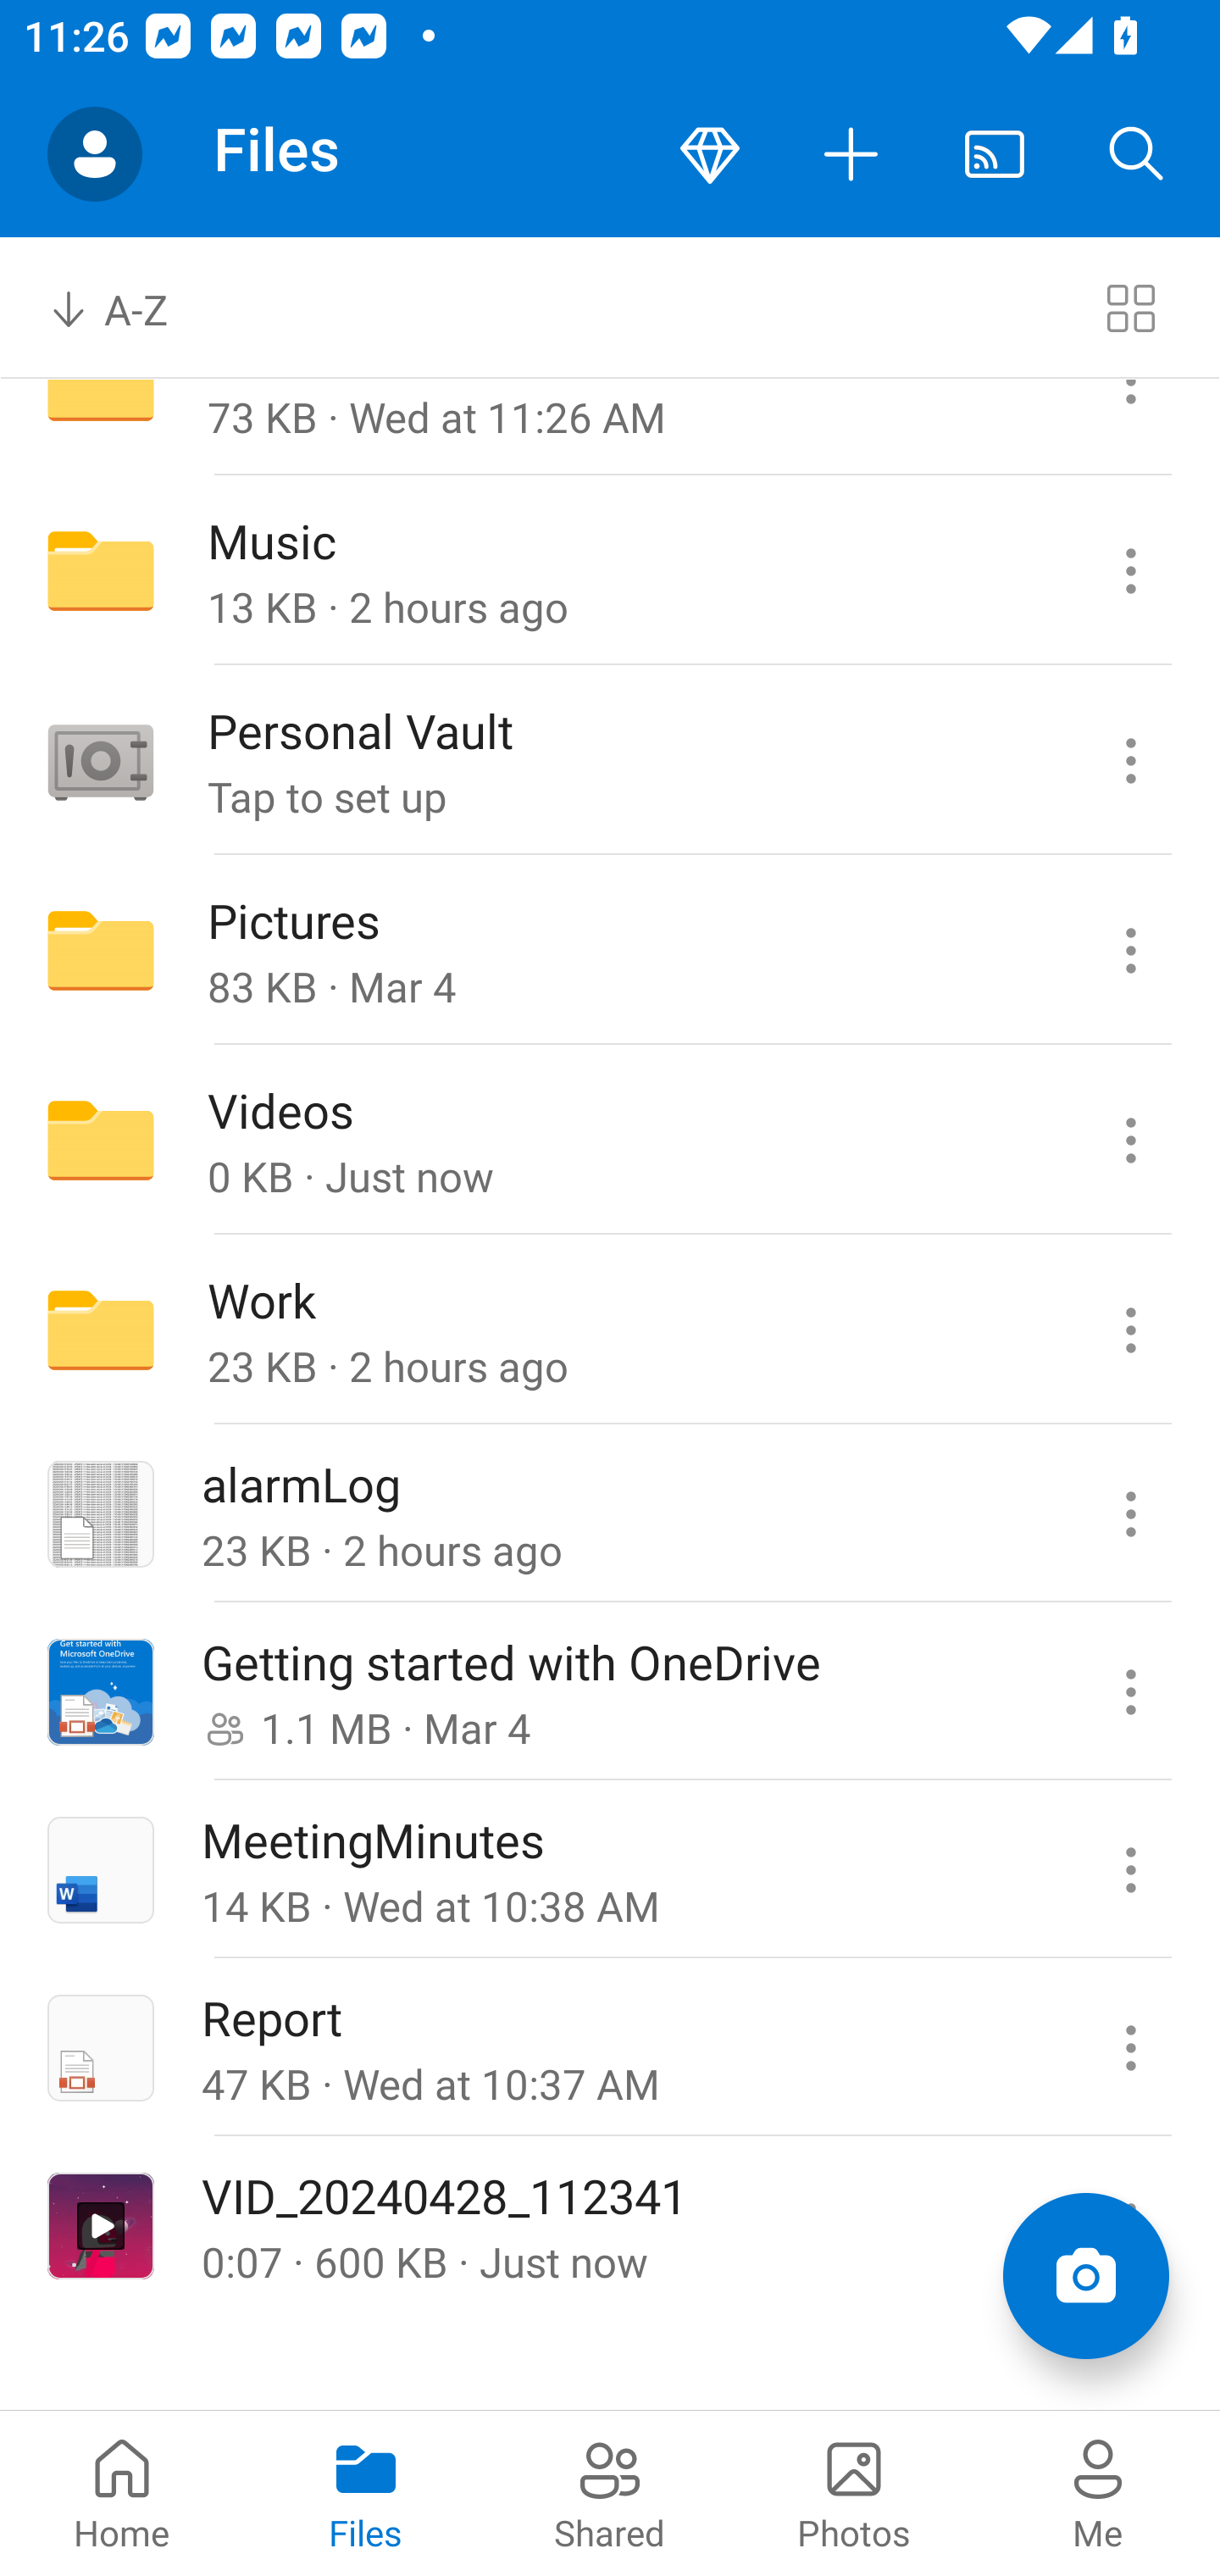 The height and width of the screenshot is (2576, 1220). Describe the element at coordinates (852, 154) in the screenshot. I see `More actions button` at that location.